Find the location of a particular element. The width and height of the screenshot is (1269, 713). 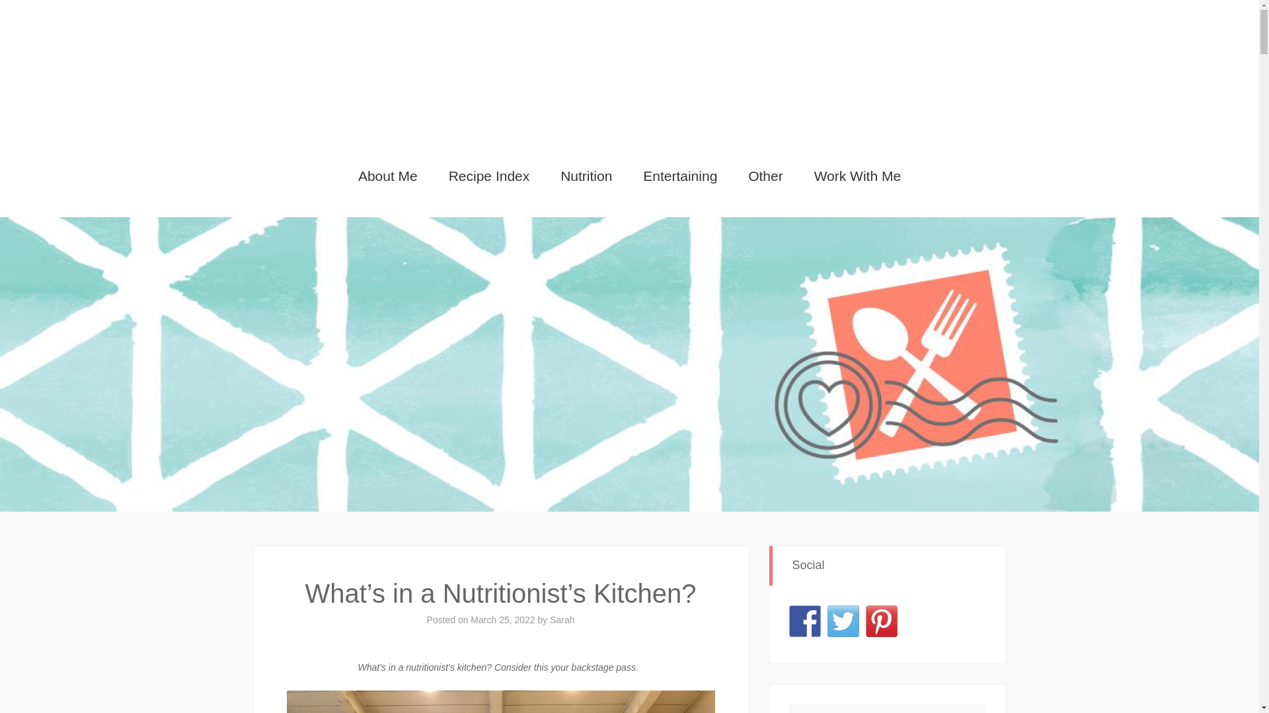

Sarah is located at coordinates (562, 619).